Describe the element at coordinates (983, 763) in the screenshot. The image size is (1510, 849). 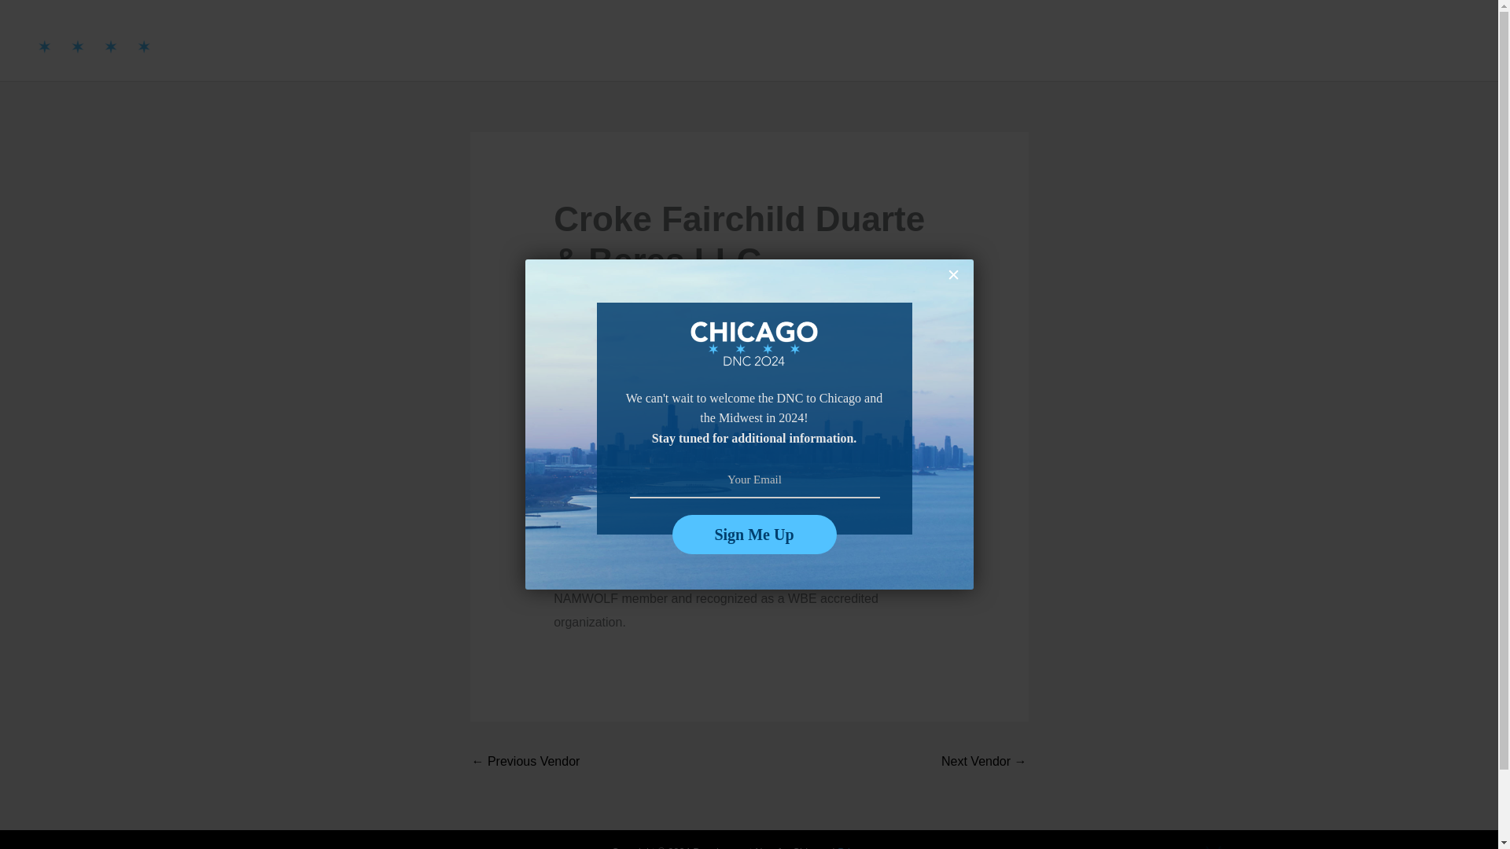
I see `The Golden Connect` at that location.